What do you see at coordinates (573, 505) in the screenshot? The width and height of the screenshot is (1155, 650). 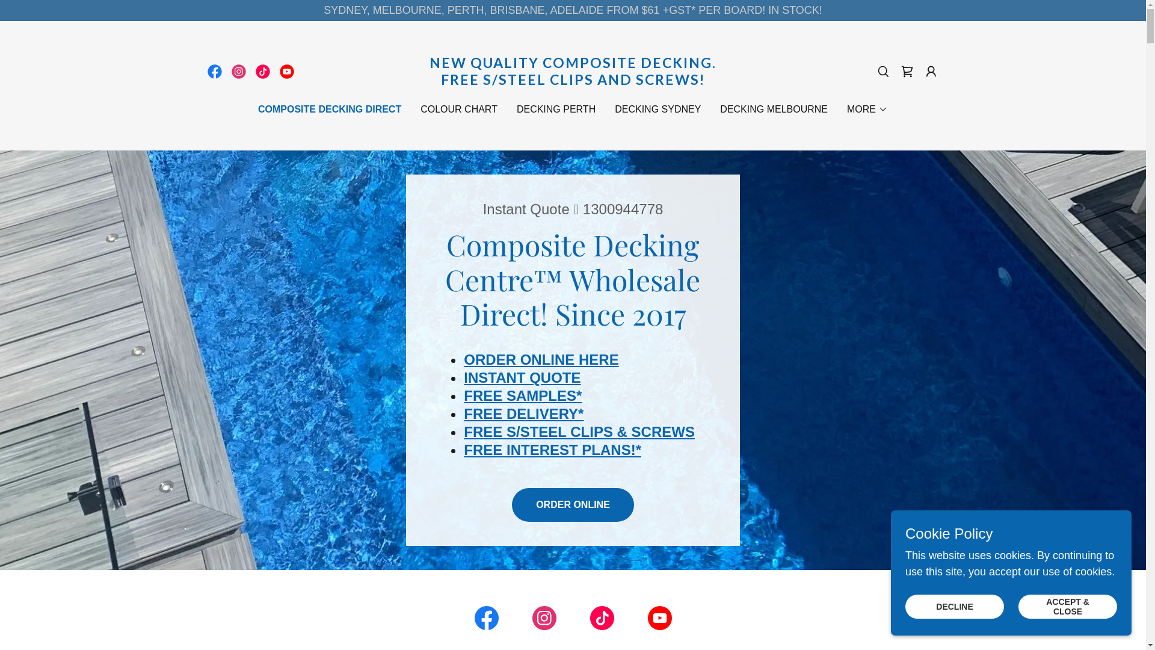 I see `ORDER ONLINE` at bounding box center [573, 505].